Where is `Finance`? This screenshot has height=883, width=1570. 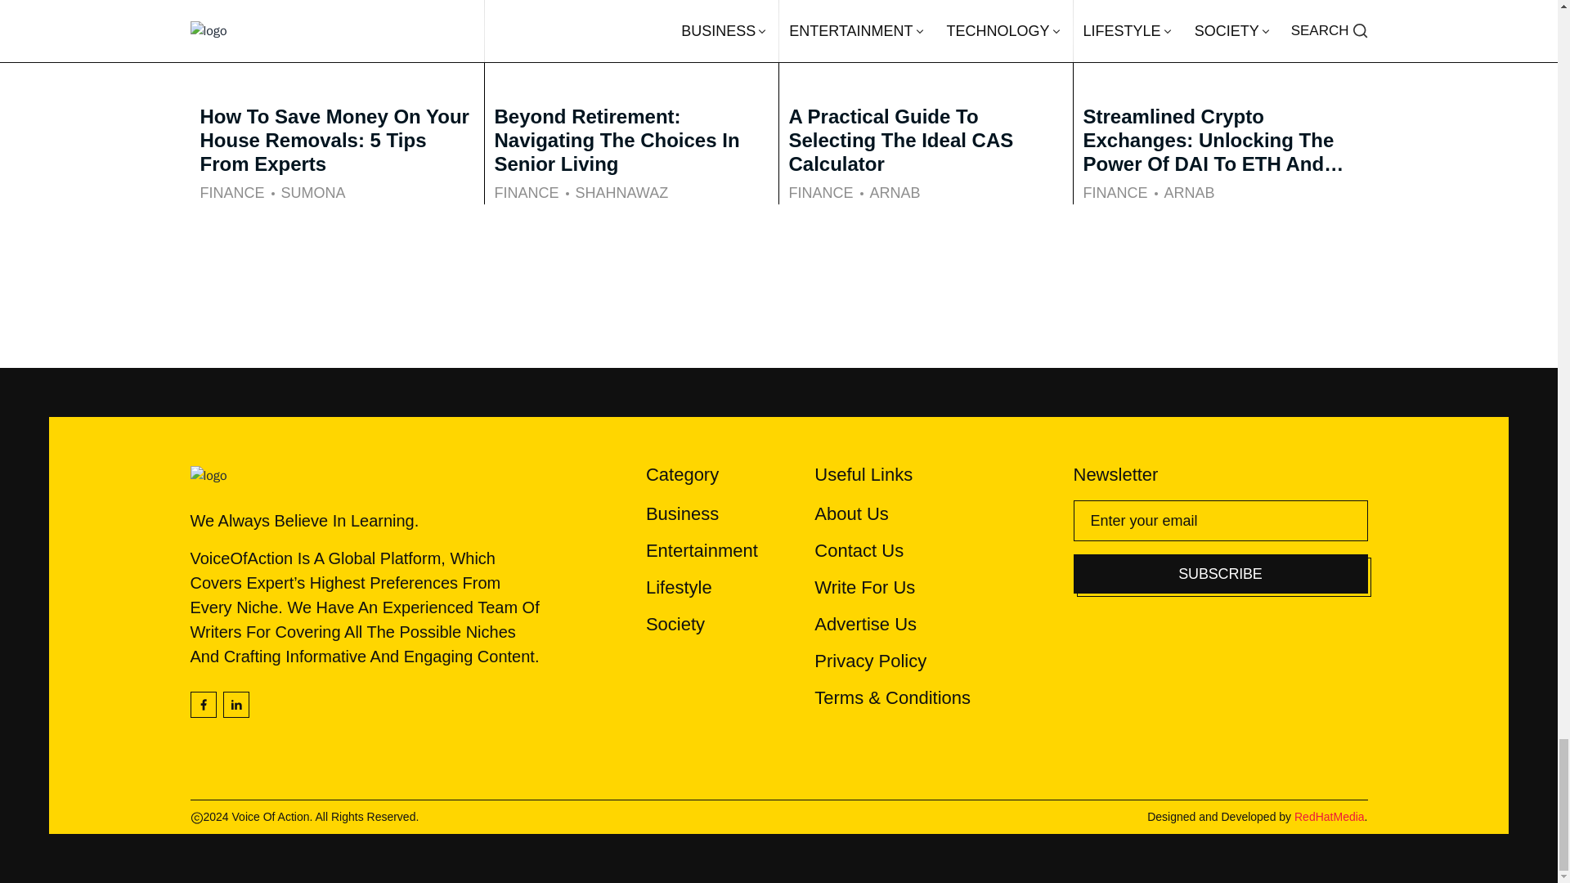 Finance is located at coordinates (1115, 193).